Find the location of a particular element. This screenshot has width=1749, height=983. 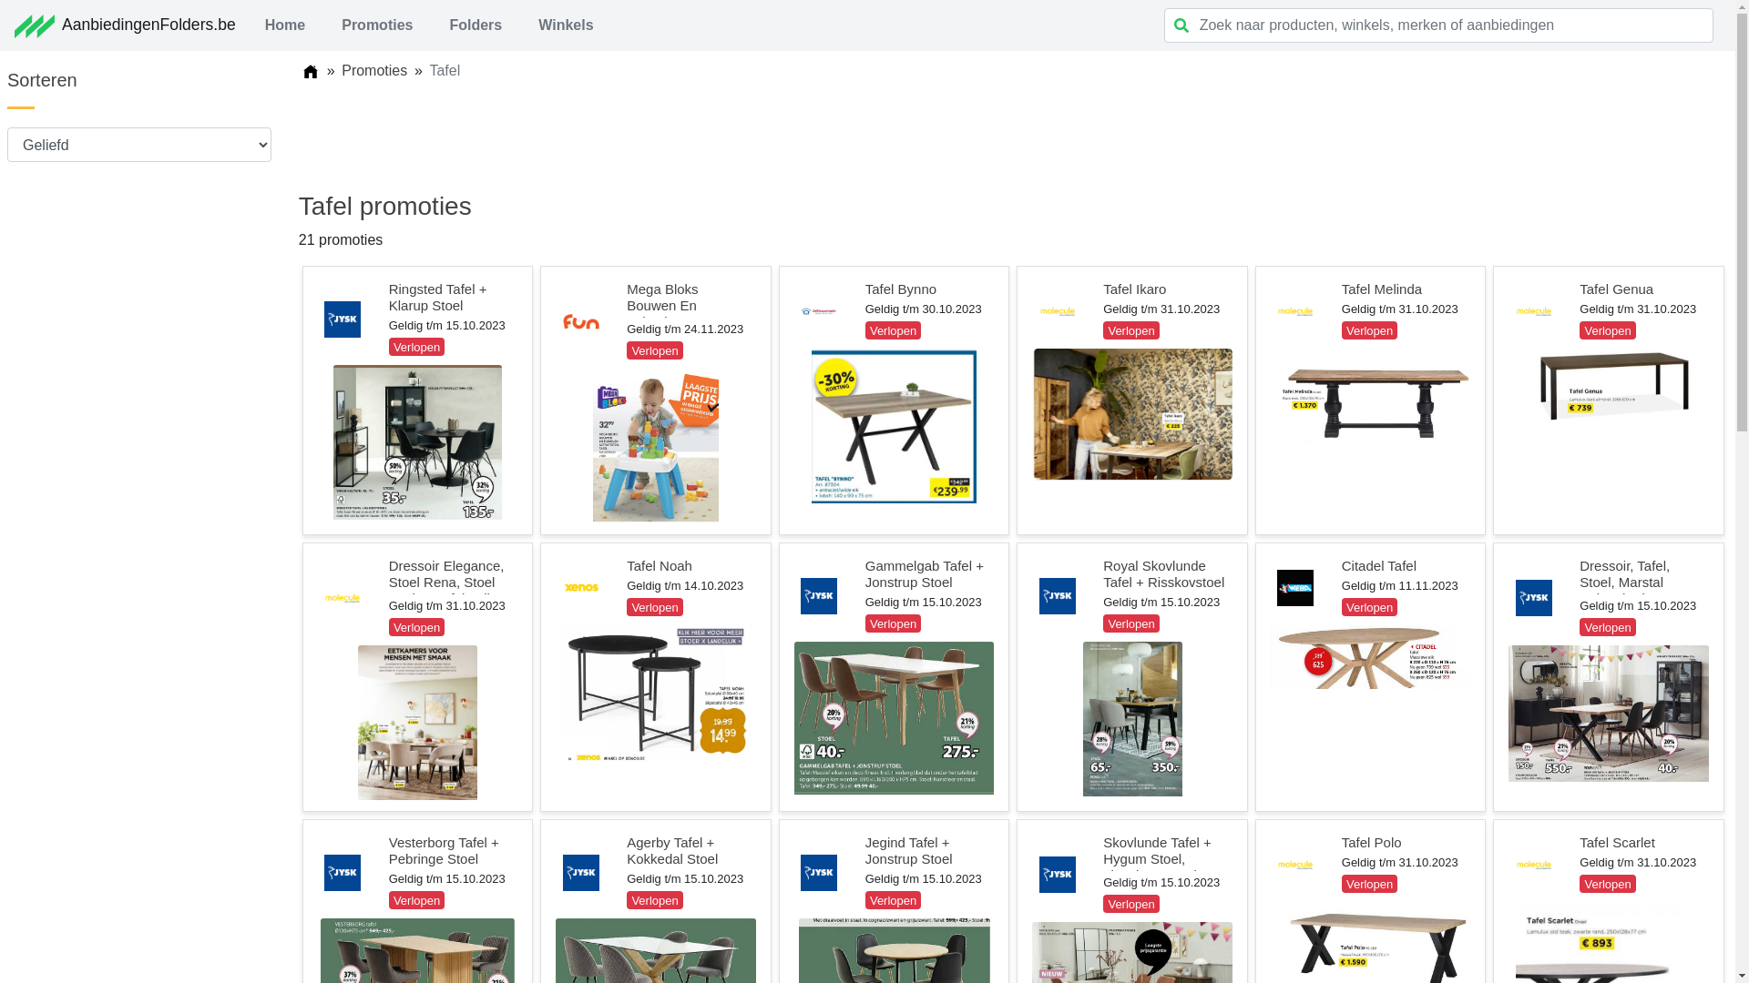

Promoties is located at coordinates (377, 25).